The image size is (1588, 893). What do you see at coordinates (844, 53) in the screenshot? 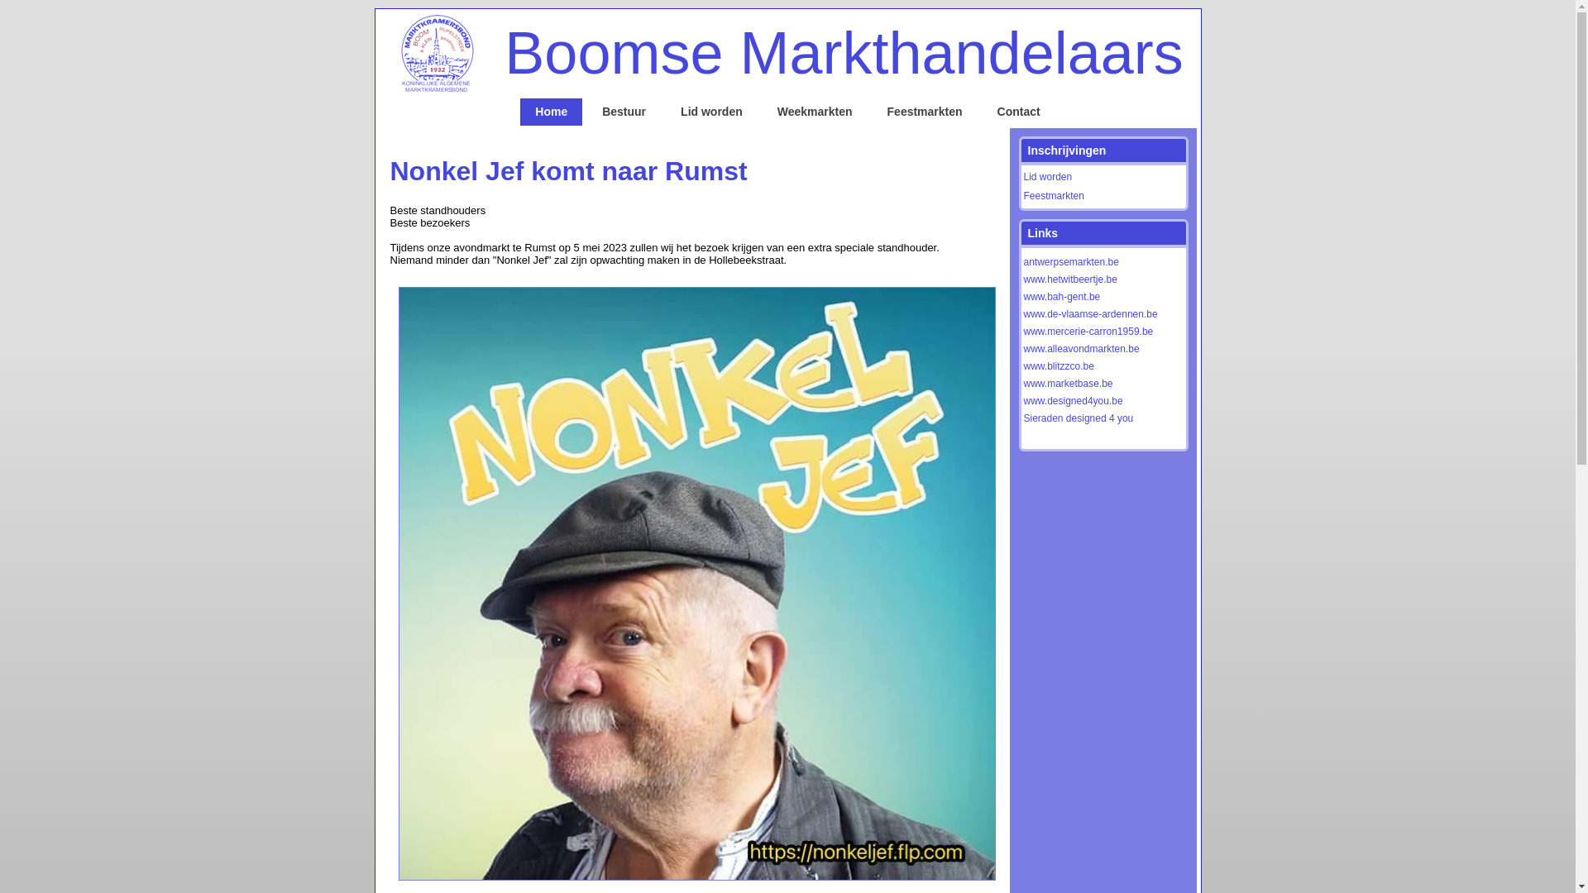
I see `Boomse Markthandelaars` at bounding box center [844, 53].